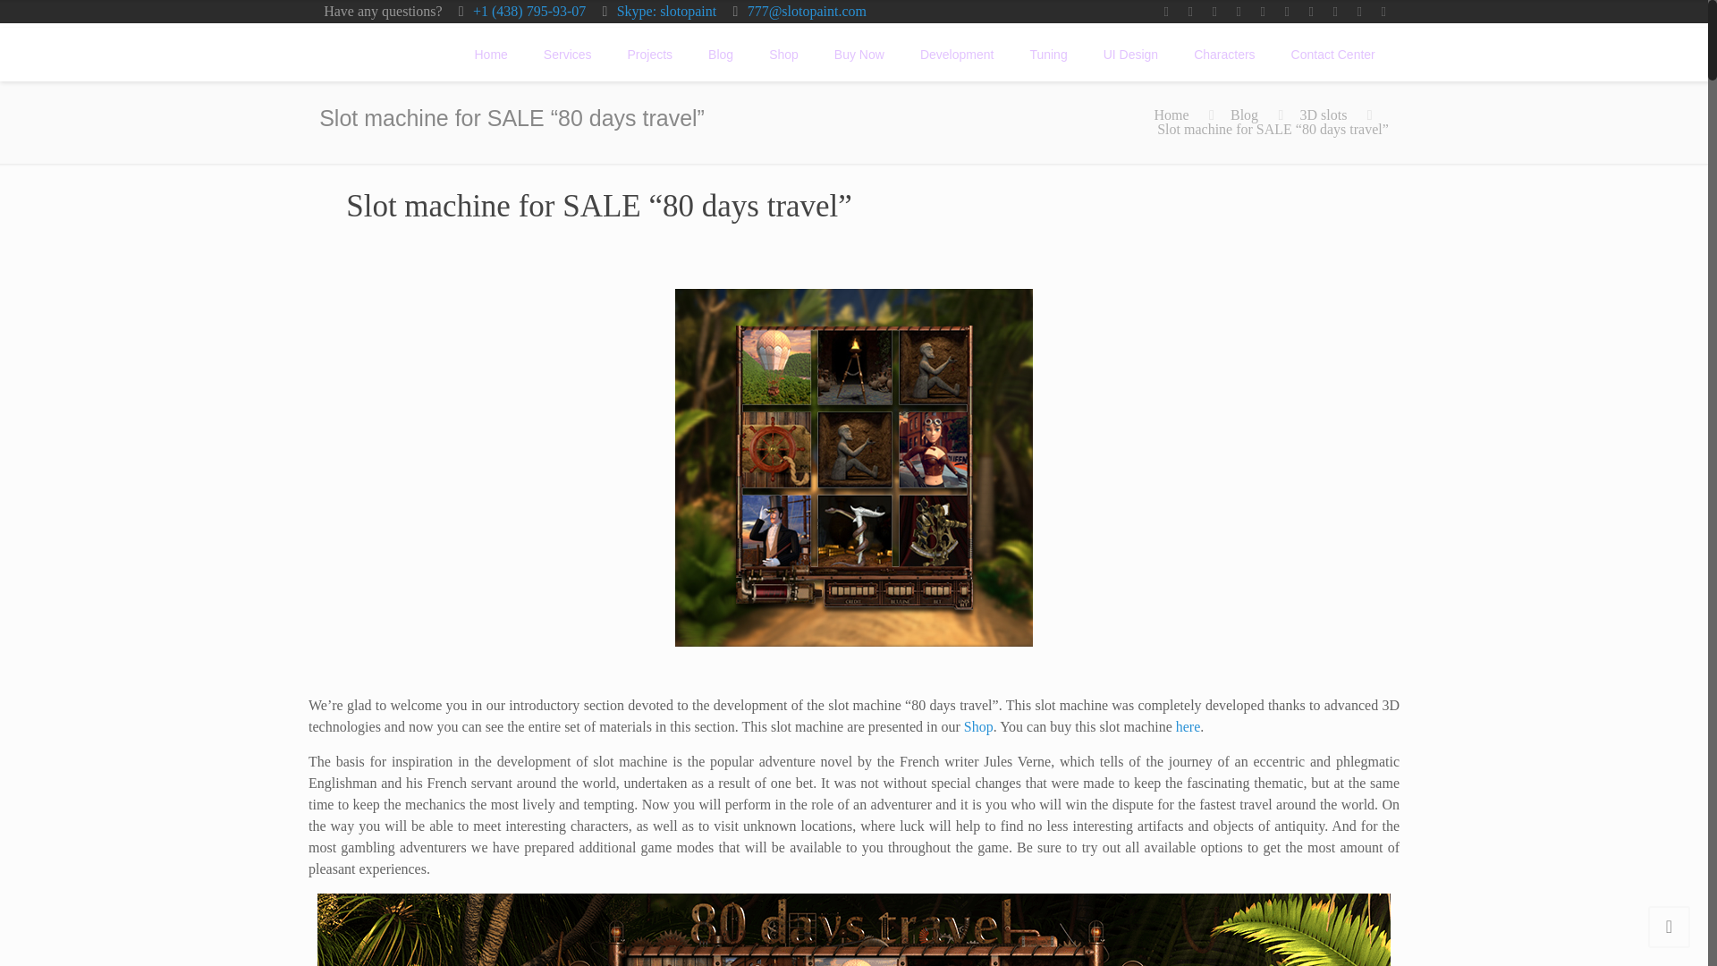 Image resolution: width=1717 pixels, height=966 pixels. Describe the element at coordinates (859, 54) in the screenshot. I see `Buy Now` at that location.